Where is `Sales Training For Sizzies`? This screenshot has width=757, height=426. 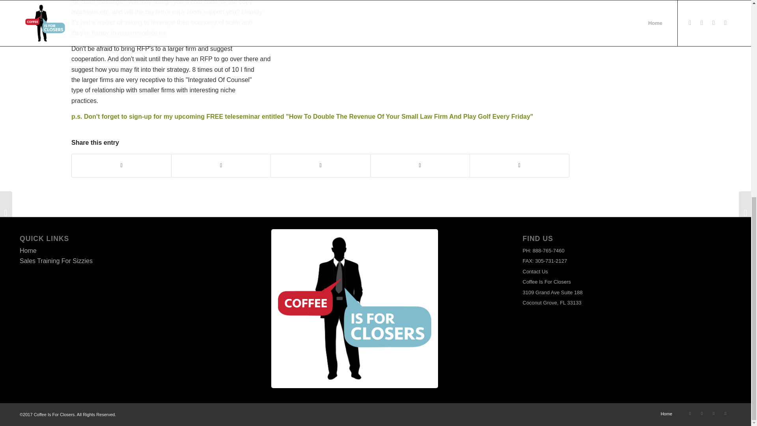
Sales Training For Sizzies is located at coordinates (56, 261).